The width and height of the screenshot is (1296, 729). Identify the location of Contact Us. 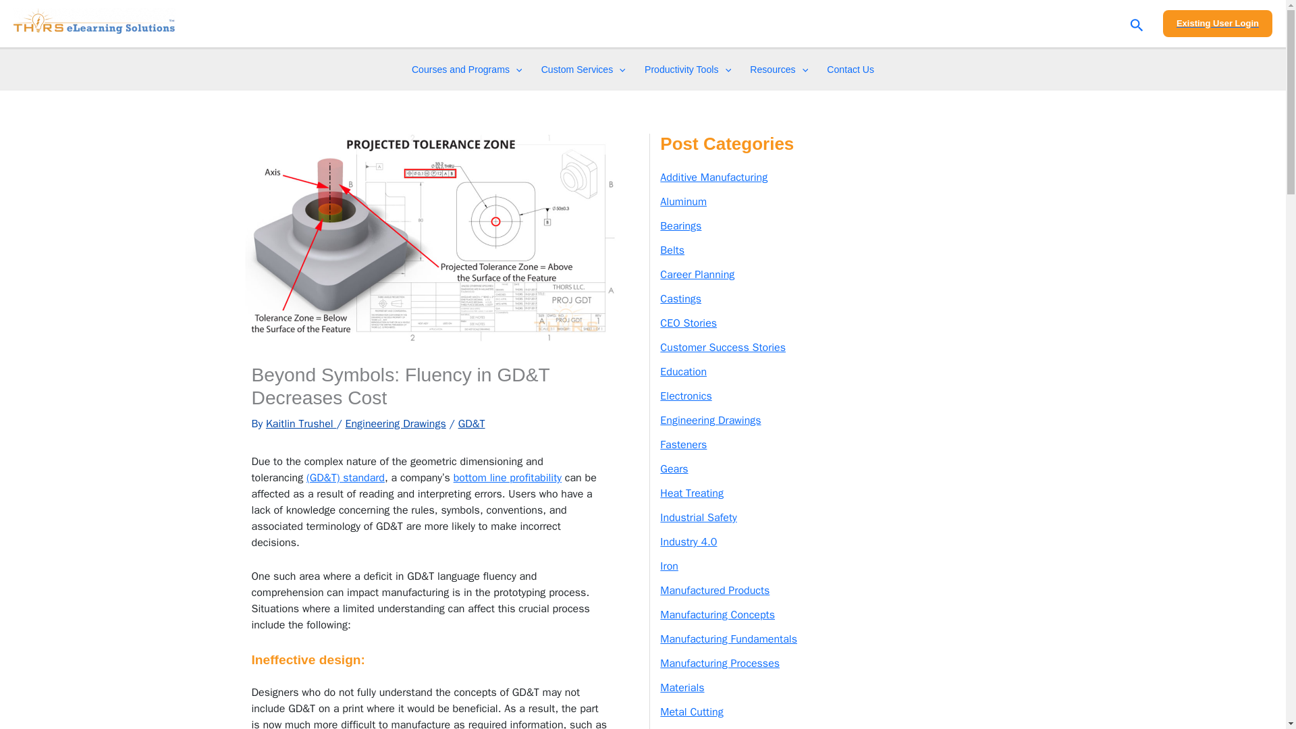
(850, 69).